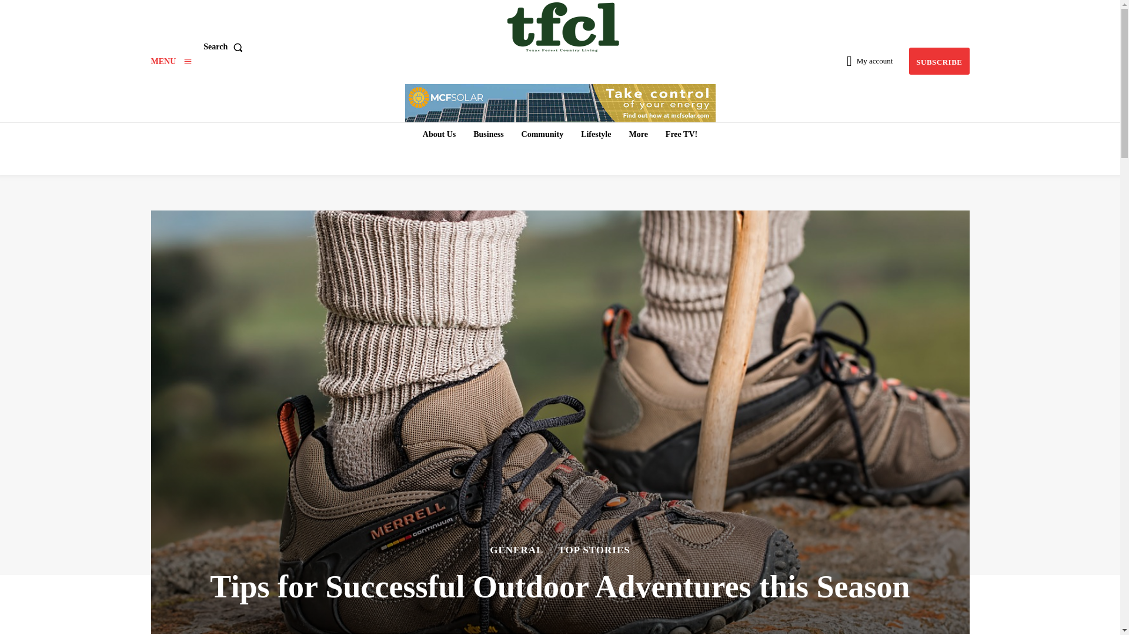 Image resolution: width=1129 pixels, height=635 pixels. I want to click on Subscribe, so click(938, 61).